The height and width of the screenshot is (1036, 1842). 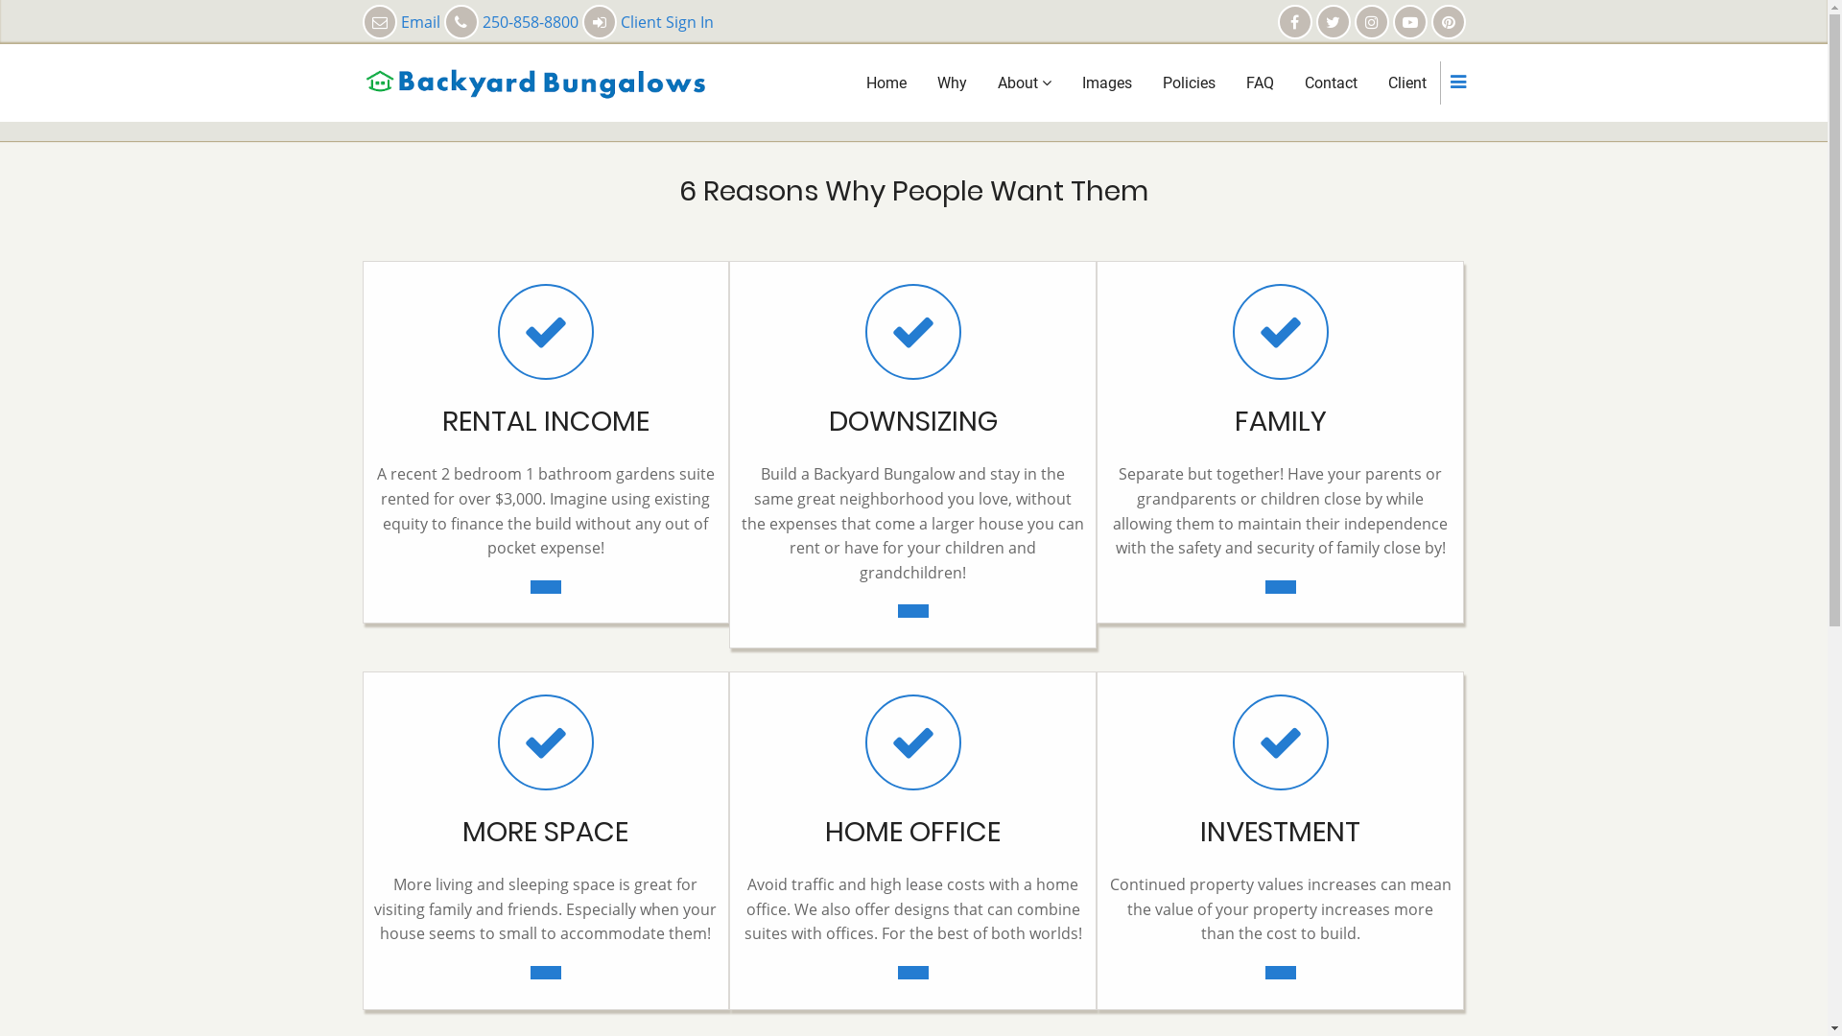 What do you see at coordinates (886, 83) in the screenshot?
I see `Home` at bounding box center [886, 83].